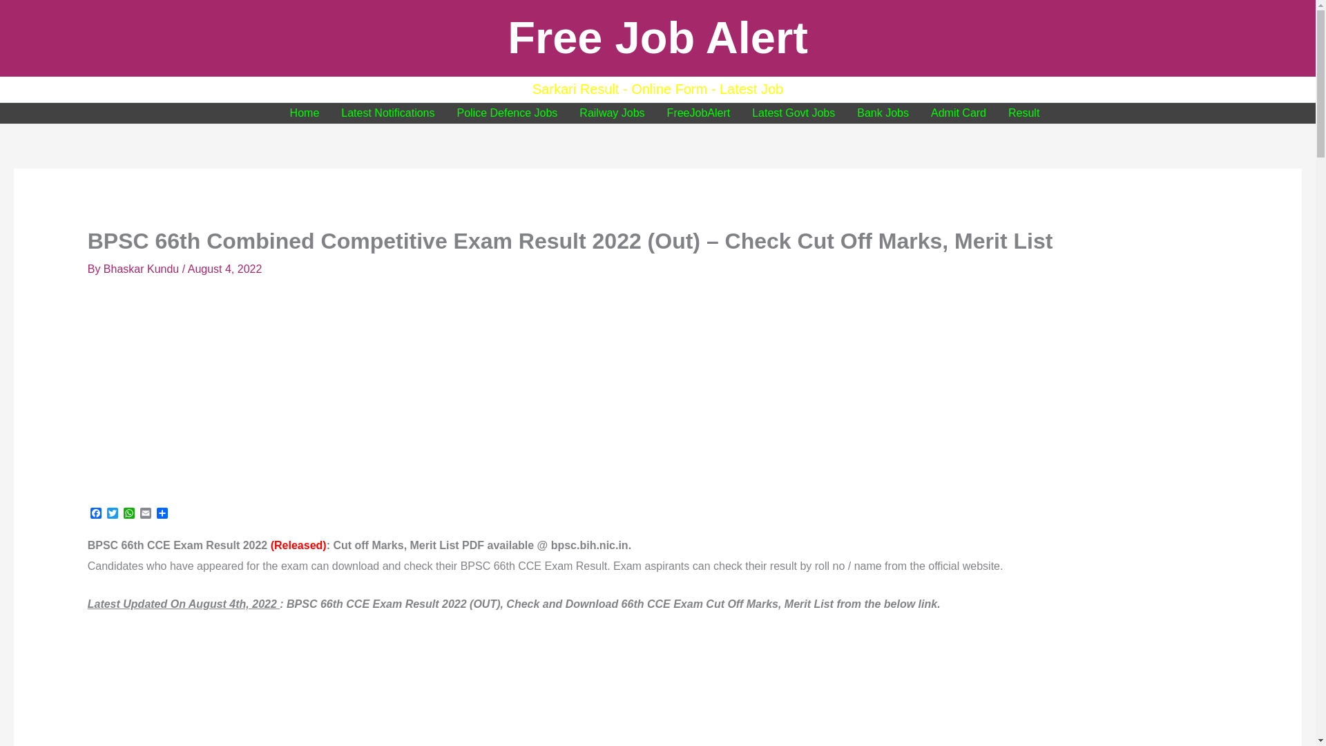 The image size is (1326, 746). Describe the element at coordinates (95, 514) in the screenshot. I see `Facebook` at that location.